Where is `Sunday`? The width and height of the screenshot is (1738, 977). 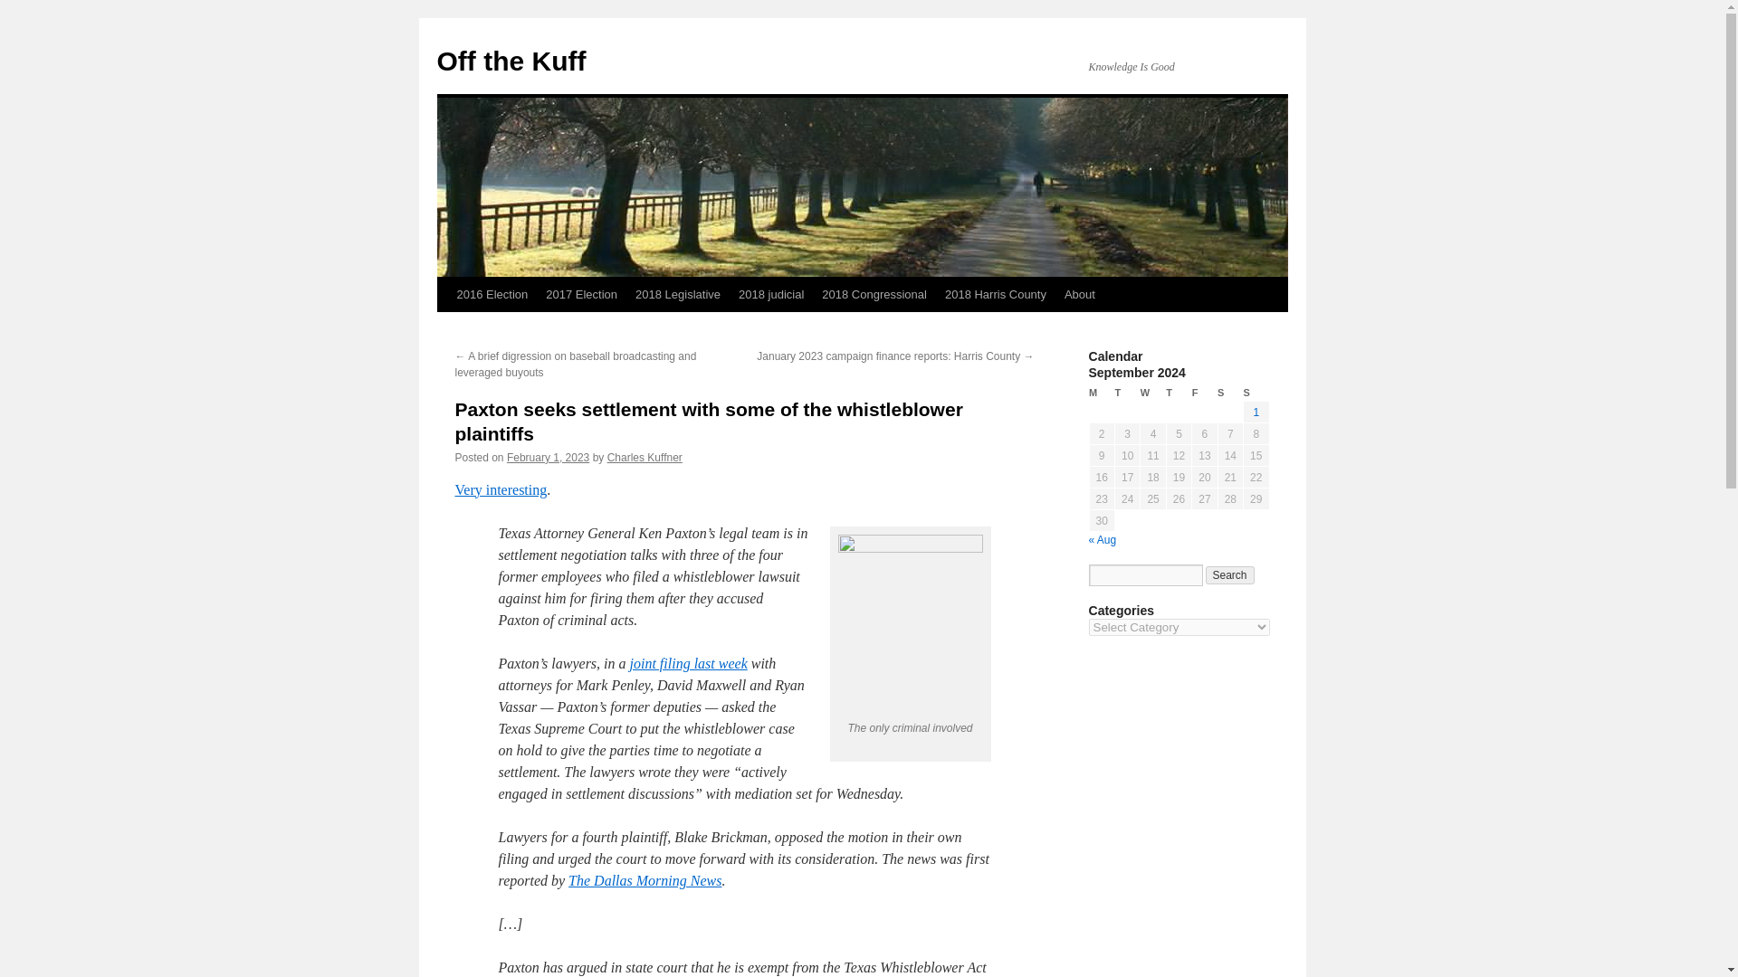
Sunday is located at coordinates (1256, 393).